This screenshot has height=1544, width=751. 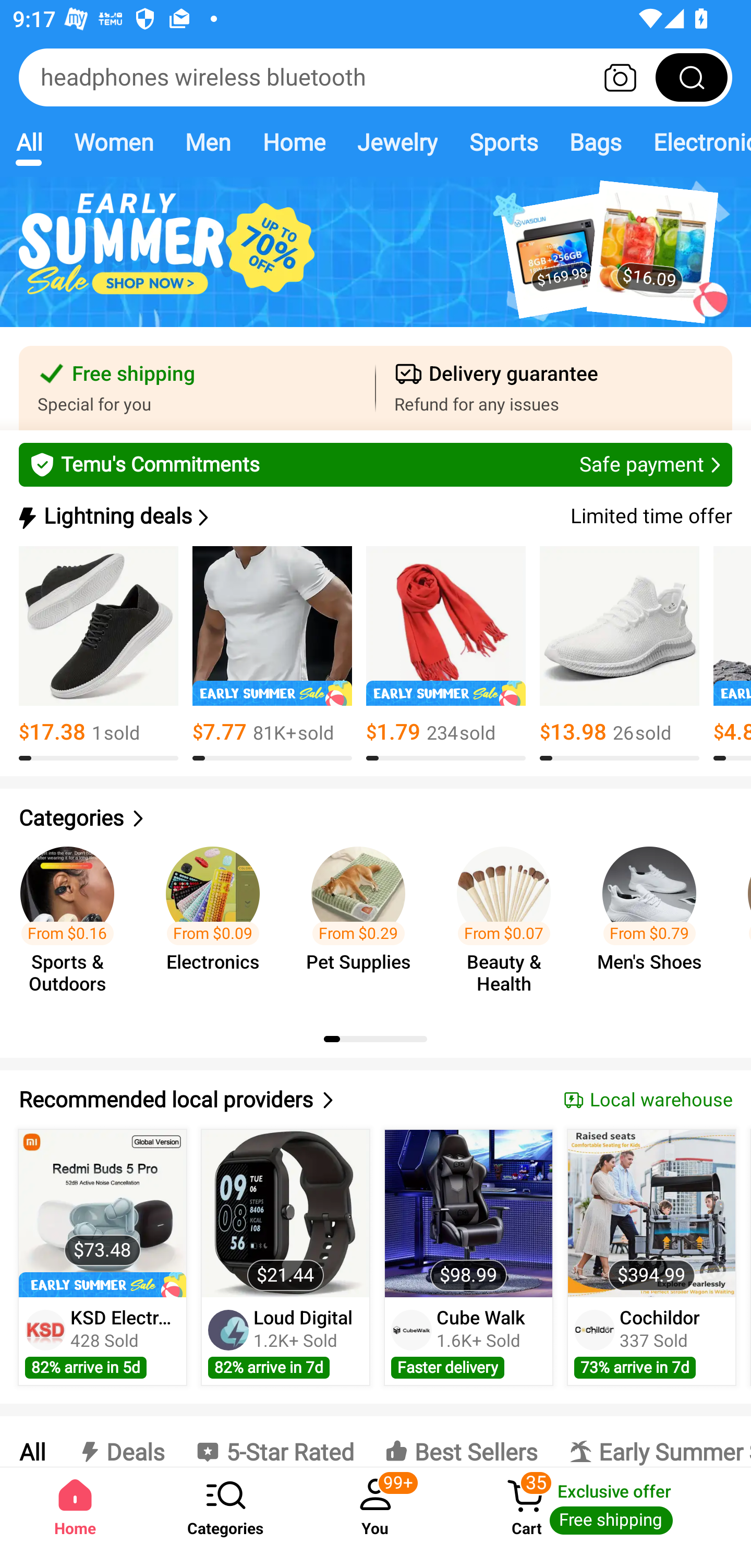 What do you see at coordinates (509, 922) in the screenshot?
I see `From $0.07 Beauty & Health` at bounding box center [509, 922].